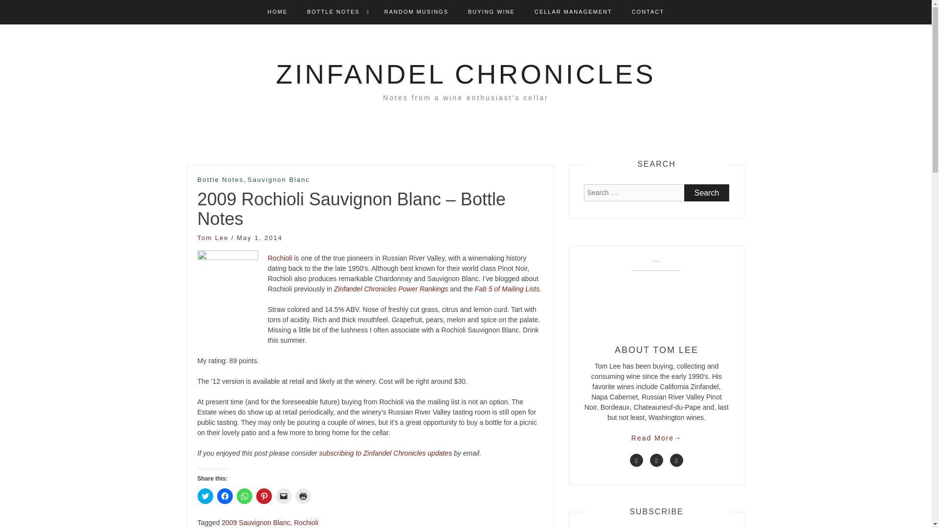 This screenshot has width=939, height=528. I want to click on Click to share on WhatsApp, so click(245, 496).